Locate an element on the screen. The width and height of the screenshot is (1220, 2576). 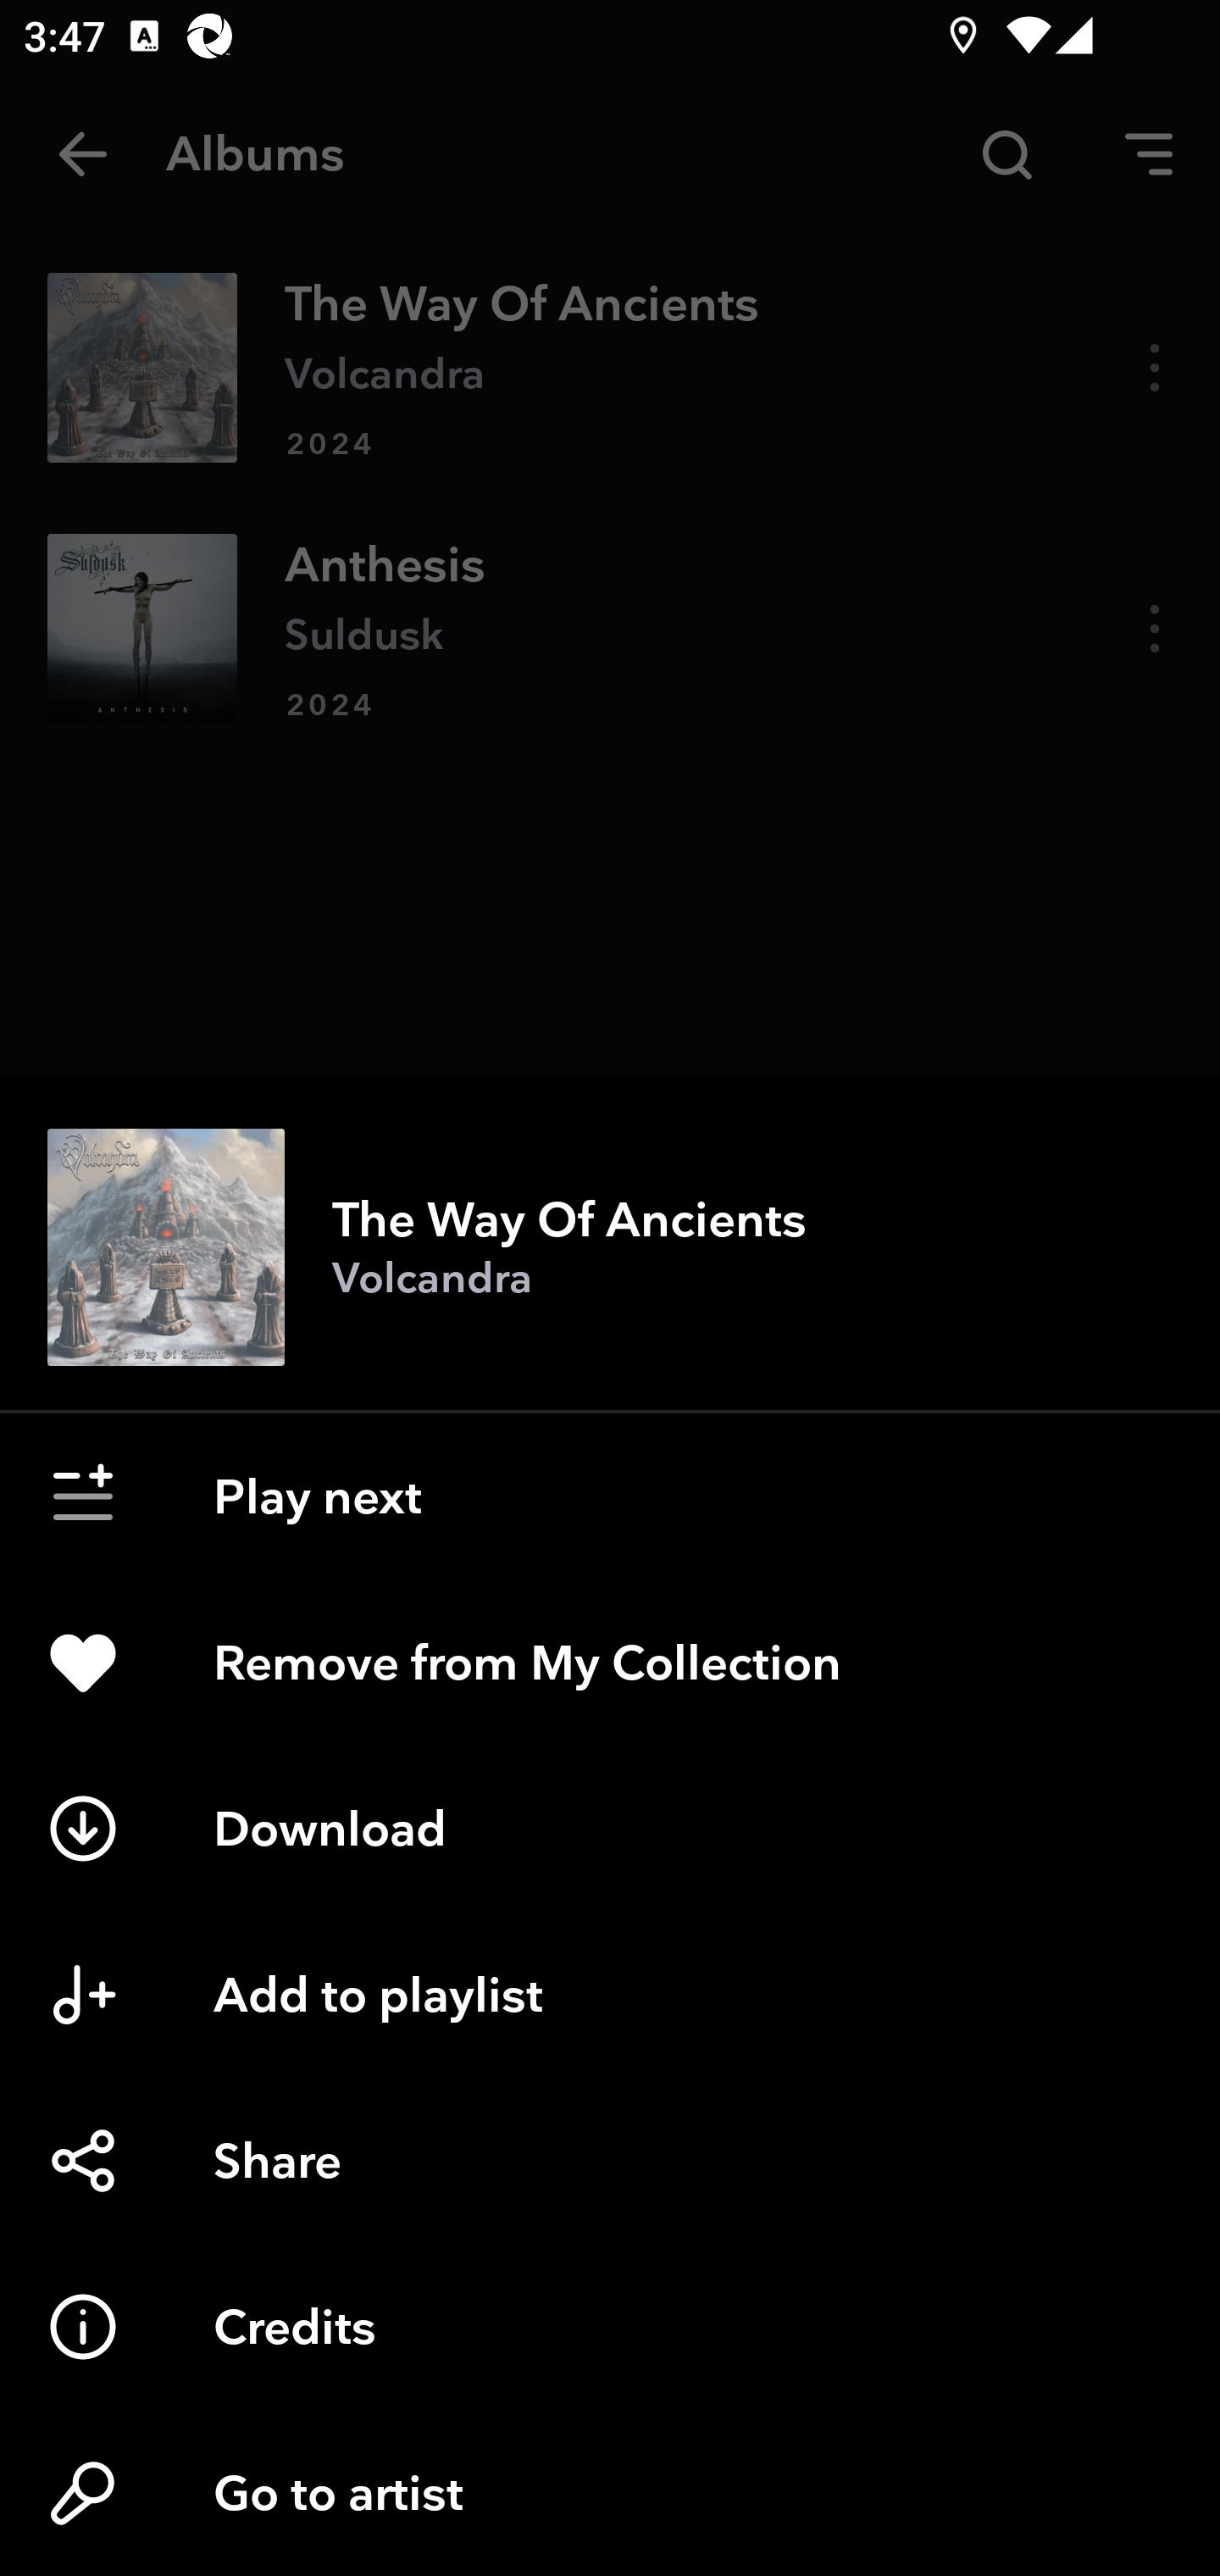
Download is located at coordinates (610, 1829).